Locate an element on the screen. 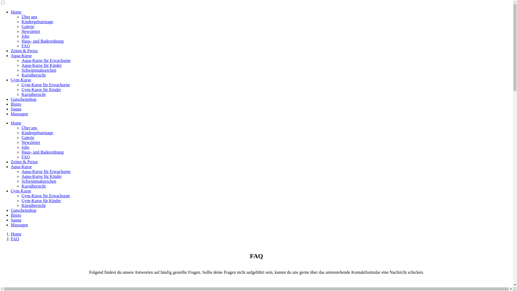 The height and width of the screenshot is (291, 517). Jobs is located at coordinates (25, 147).